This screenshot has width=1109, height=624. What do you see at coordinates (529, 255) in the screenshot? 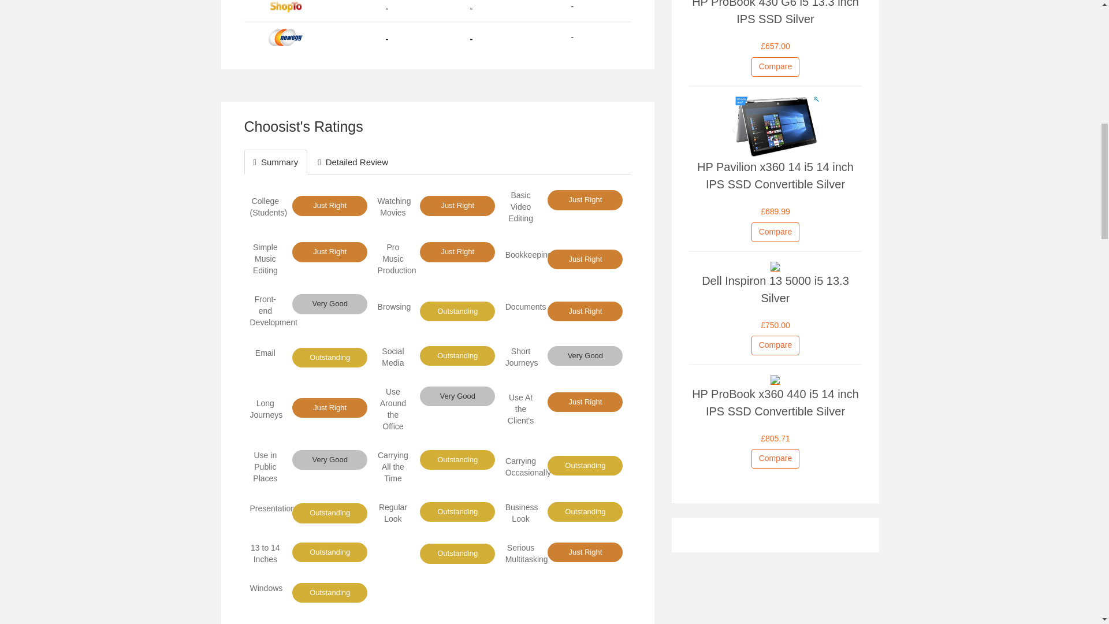
I see `Bookkeeping` at bounding box center [529, 255].